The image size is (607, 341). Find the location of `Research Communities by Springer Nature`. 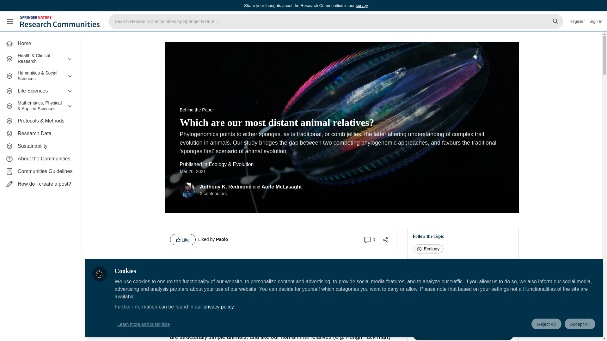

Research Communities by Springer Nature is located at coordinates (61, 21).